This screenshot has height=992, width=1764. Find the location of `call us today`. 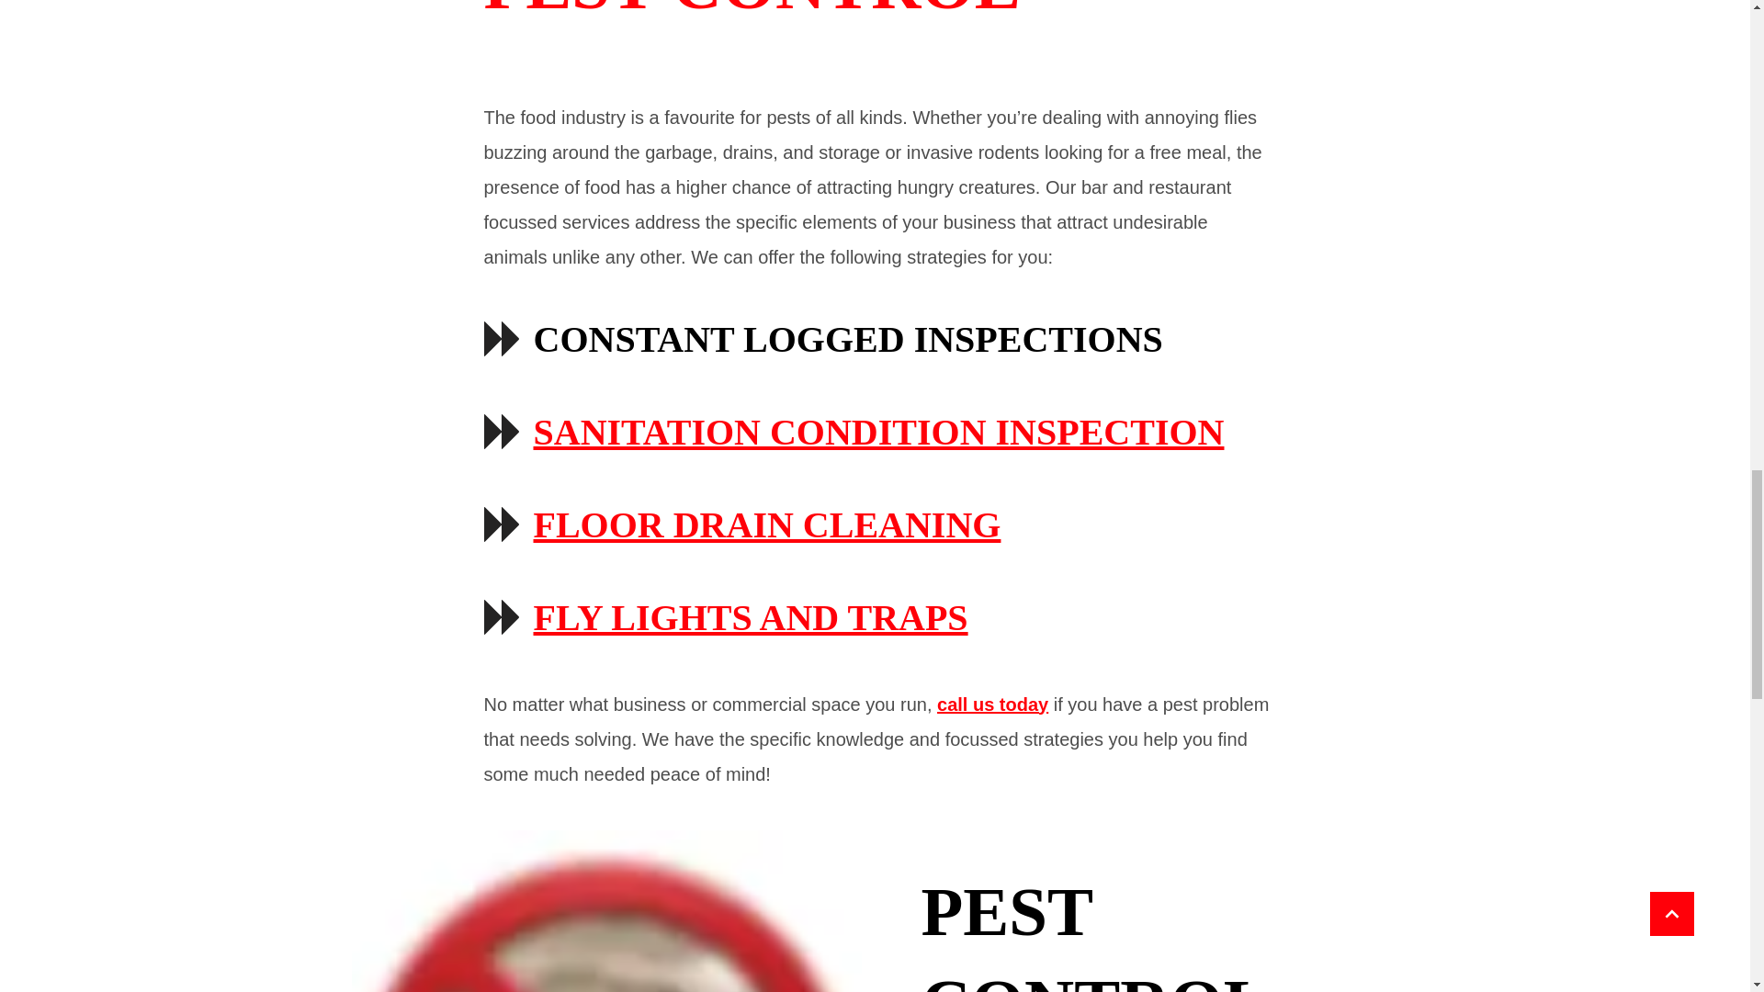

call us today is located at coordinates (989, 704).